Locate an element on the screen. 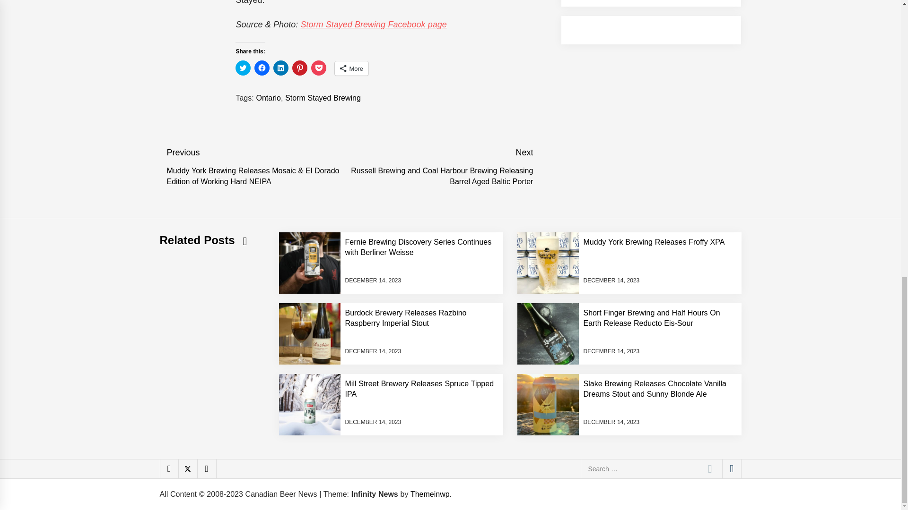 The width and height of the screenshot is (908, 510). Click to share on Pocket is located at coordinates (319, 68).